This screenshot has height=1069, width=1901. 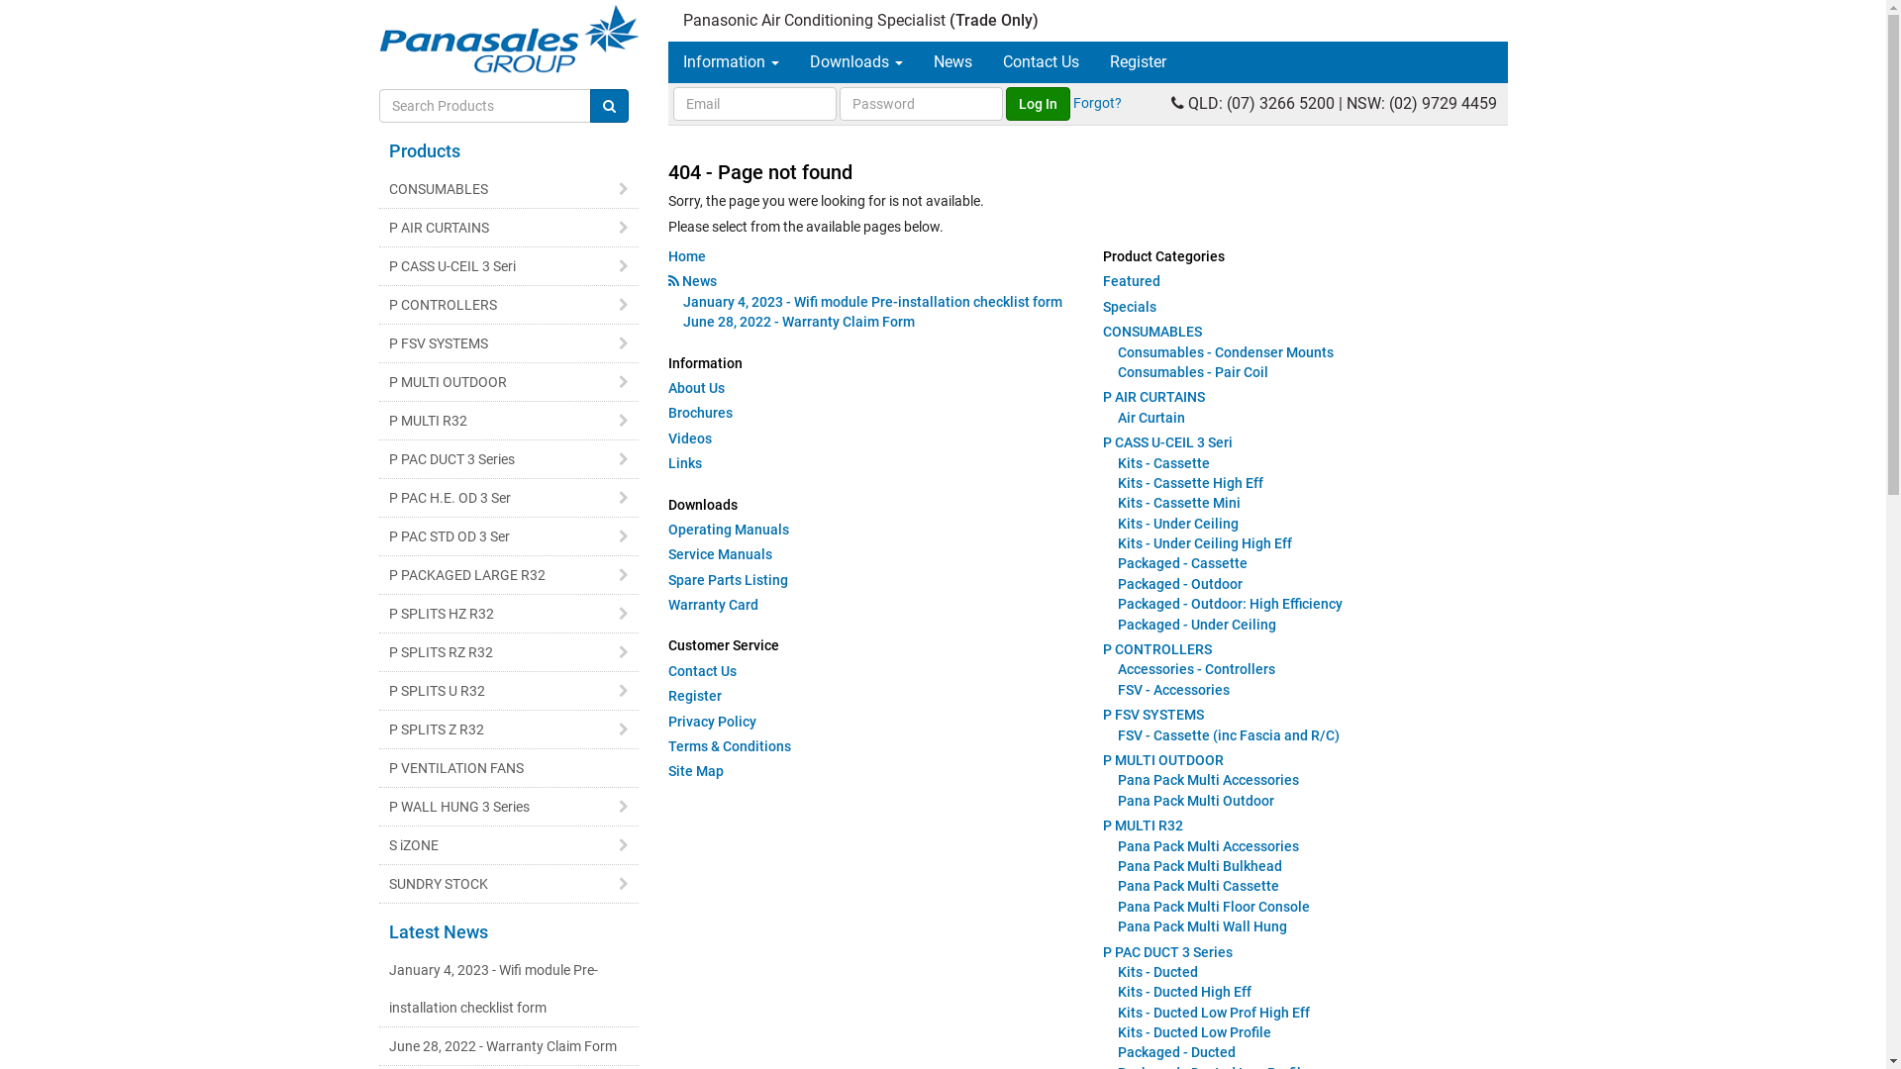 I want to click on FSV - Cassette (inc Fascia and R/C), so click(x=1229, y=735).